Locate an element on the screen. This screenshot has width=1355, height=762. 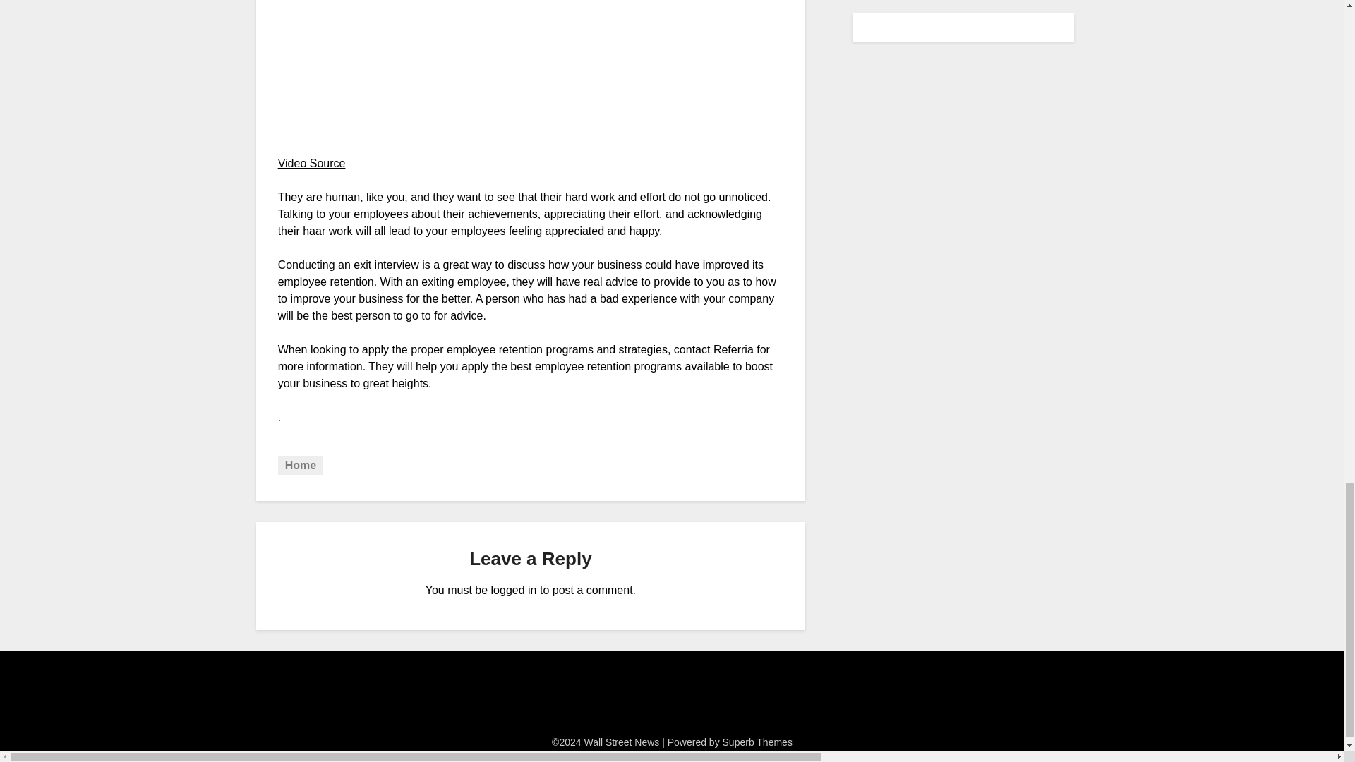
Video Source is located at coordinates (311, 162).